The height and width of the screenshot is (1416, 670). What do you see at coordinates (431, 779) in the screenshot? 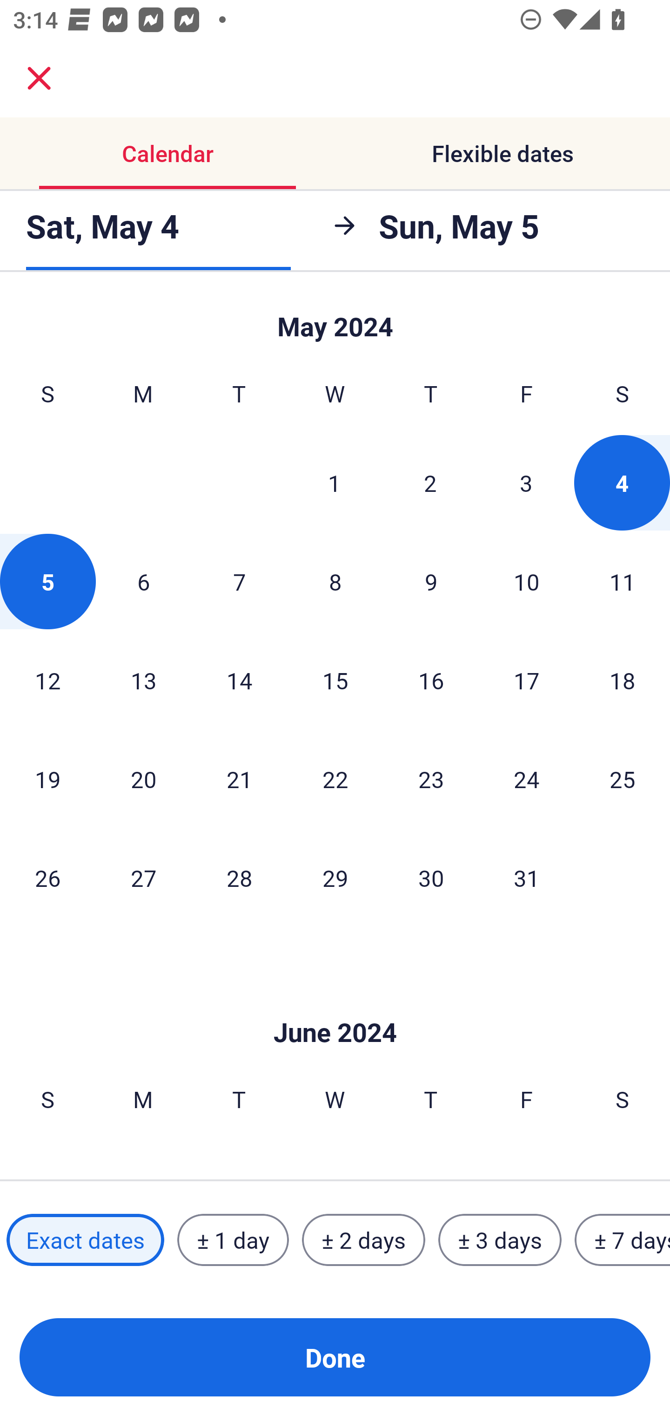
I see `23 Thursday, May 23, 2024` at bounding box center [431, 779].